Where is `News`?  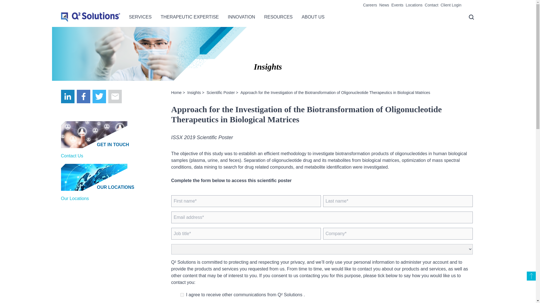
News is located at coordinates (384, 5).